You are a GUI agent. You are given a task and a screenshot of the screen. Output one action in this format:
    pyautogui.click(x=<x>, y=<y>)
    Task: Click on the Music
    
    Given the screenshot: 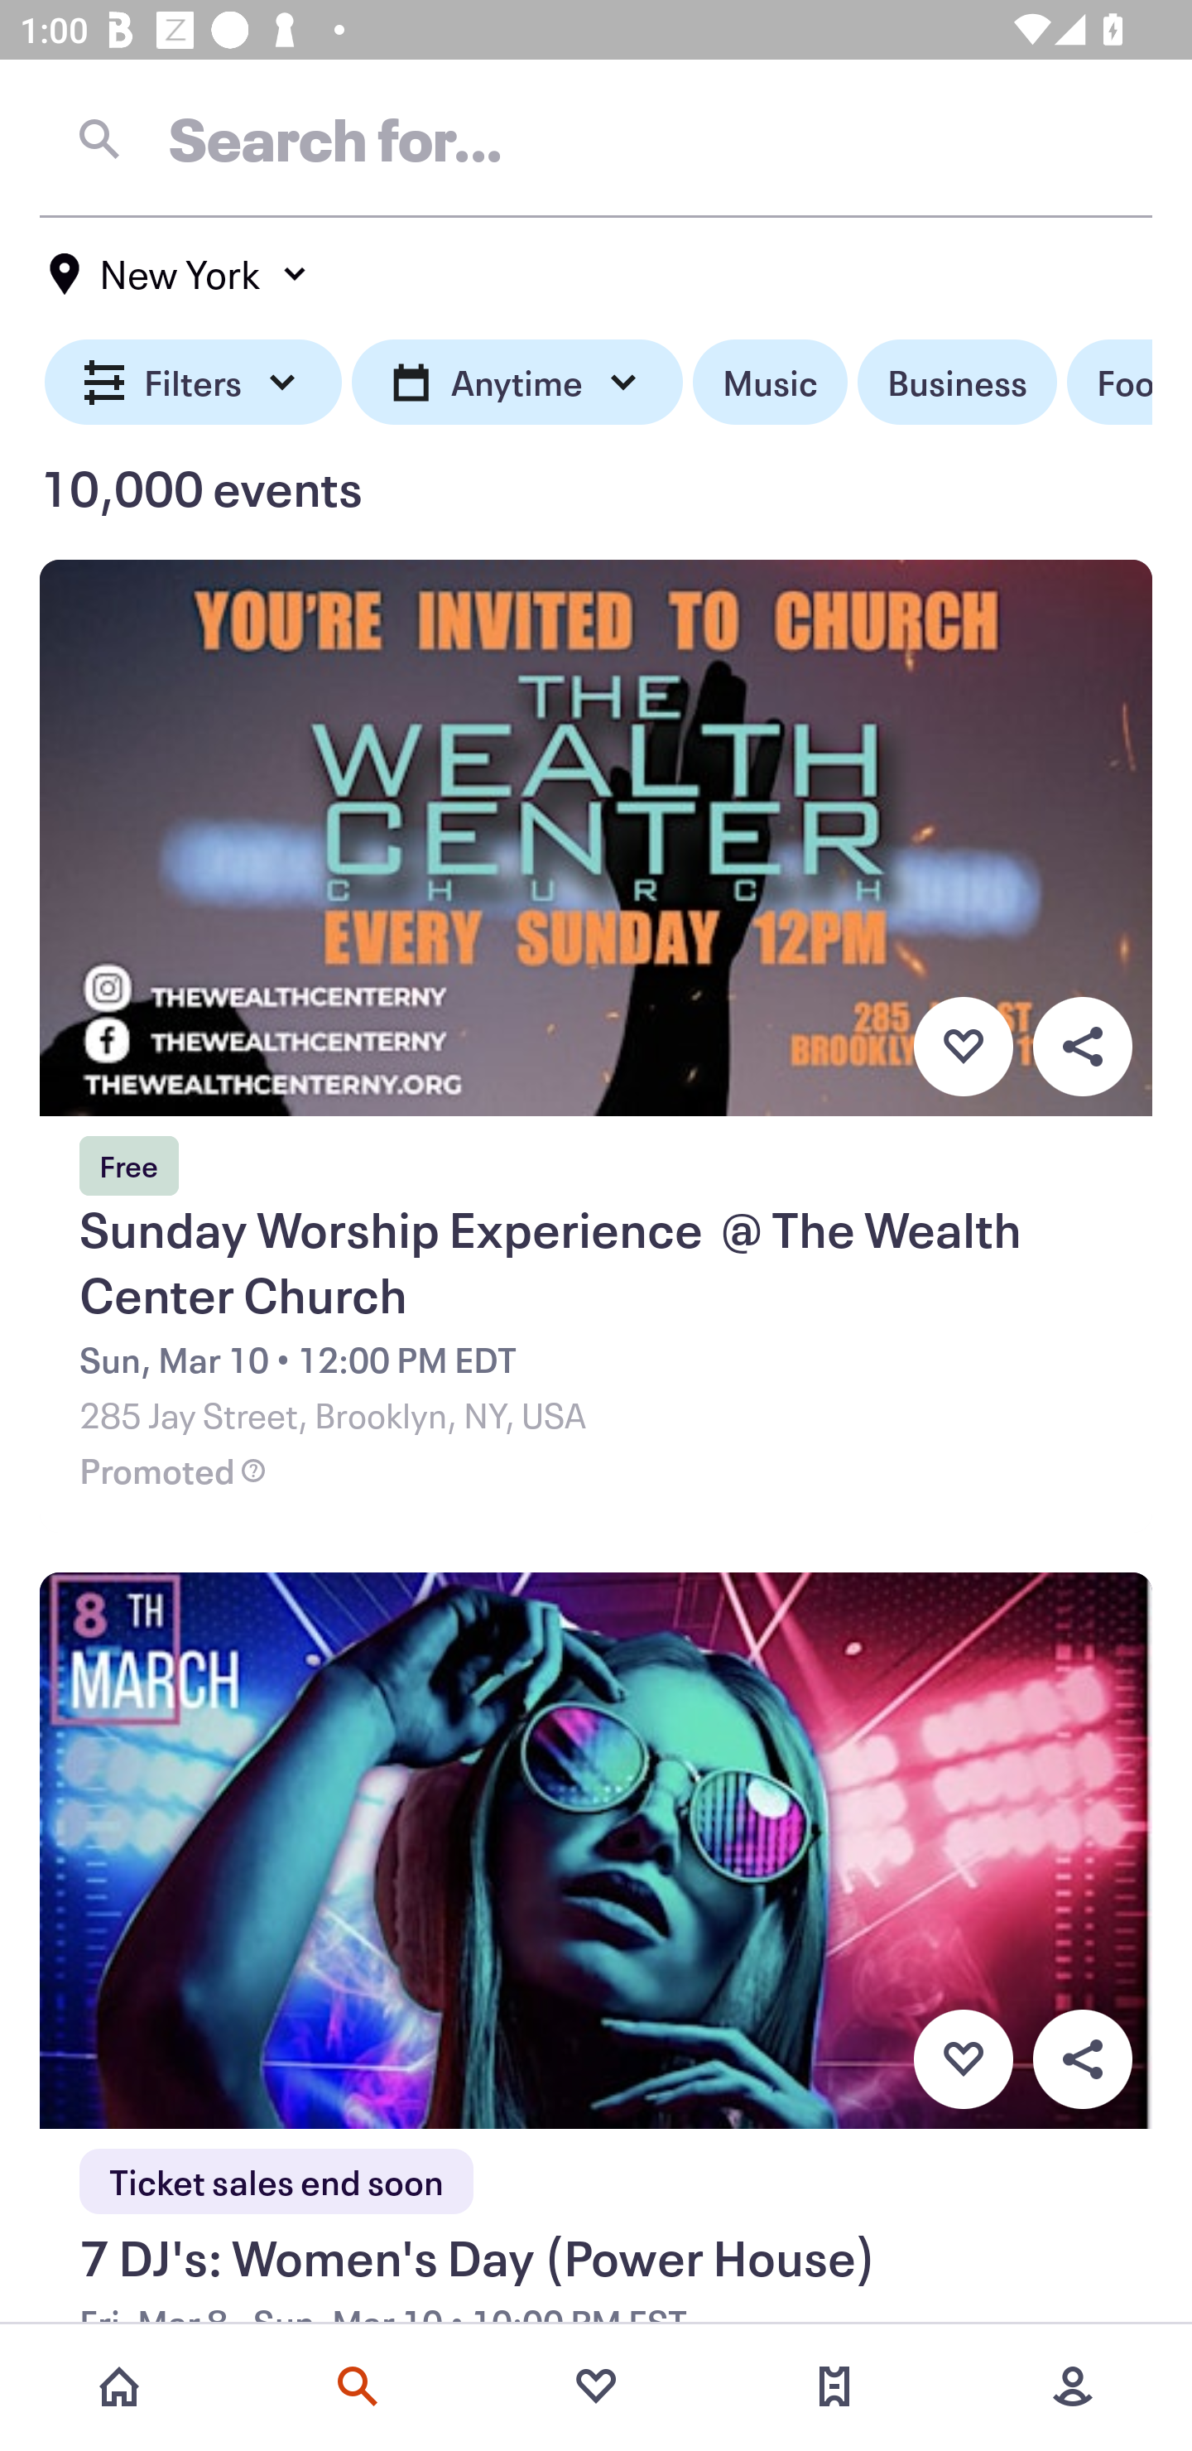 What is the action you would take?
    pyautogui.click(x=770, y=383)
    